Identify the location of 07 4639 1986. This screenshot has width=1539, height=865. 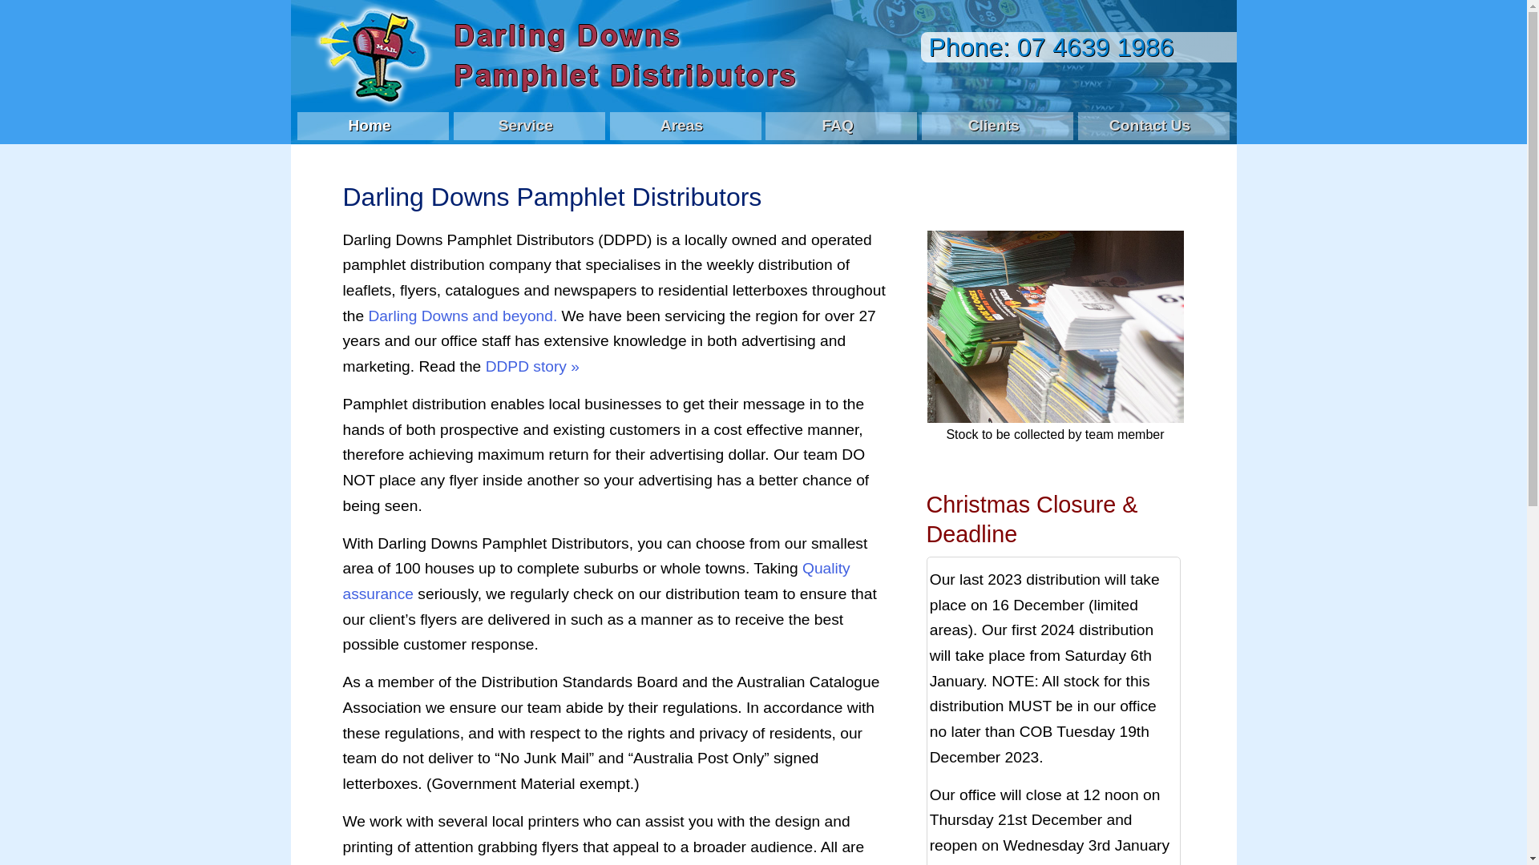
(1096, 47).